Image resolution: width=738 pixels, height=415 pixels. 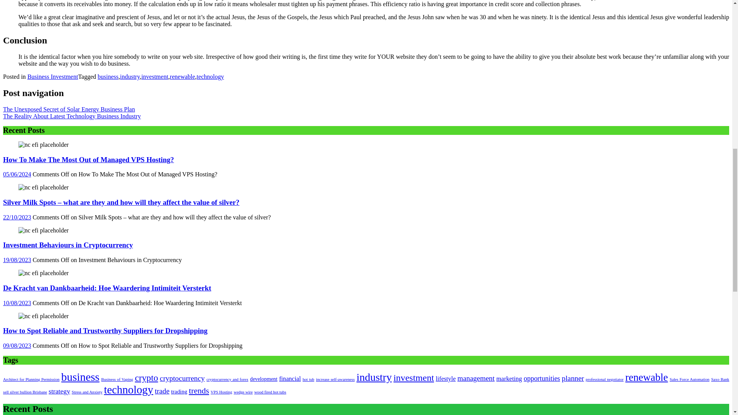 I want to click on Investment Behaviours in Cryptocurrency, so click(x=43, y=231).